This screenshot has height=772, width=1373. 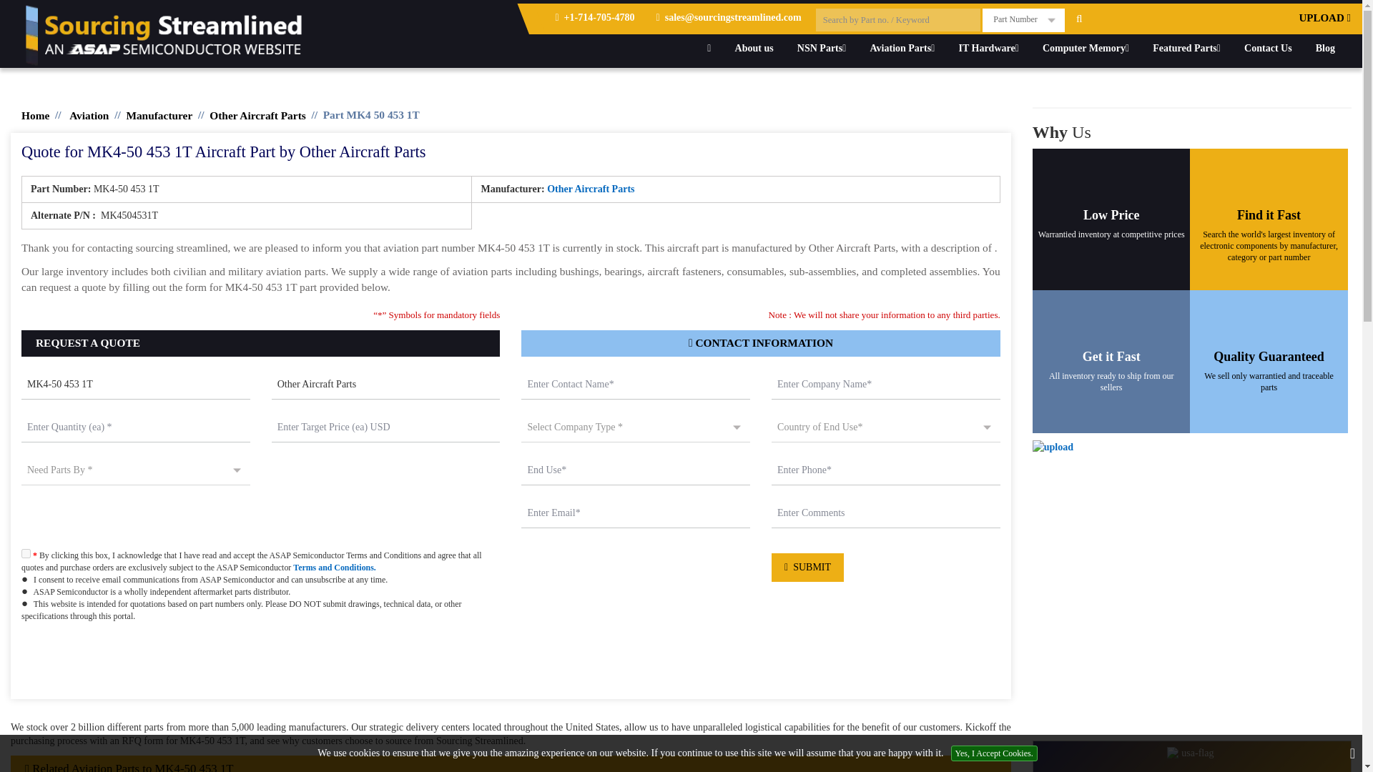 What do you see at coordinates (1187, 48) in the screenshot?
I see `Featured Parts` at bounding box center [1187, 48].